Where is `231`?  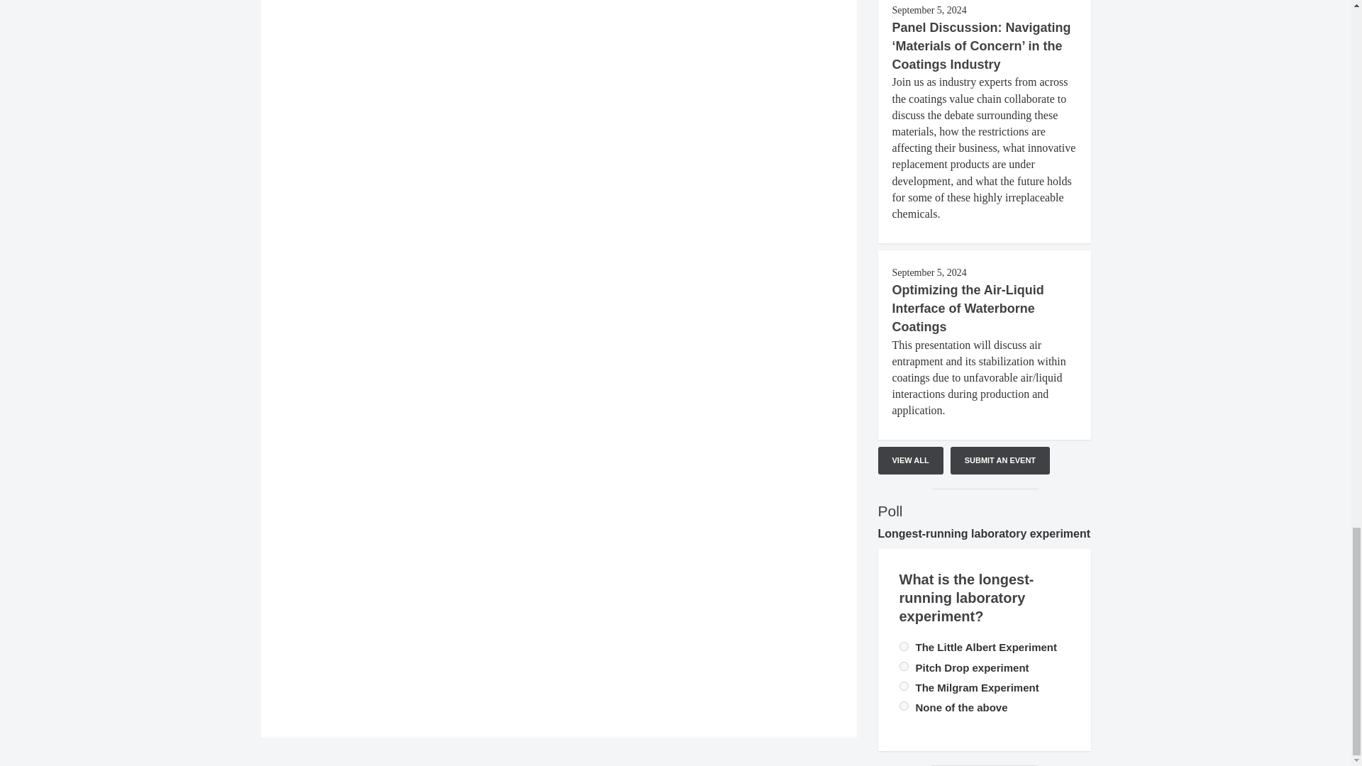 231 is located at coordinates (904, 706).